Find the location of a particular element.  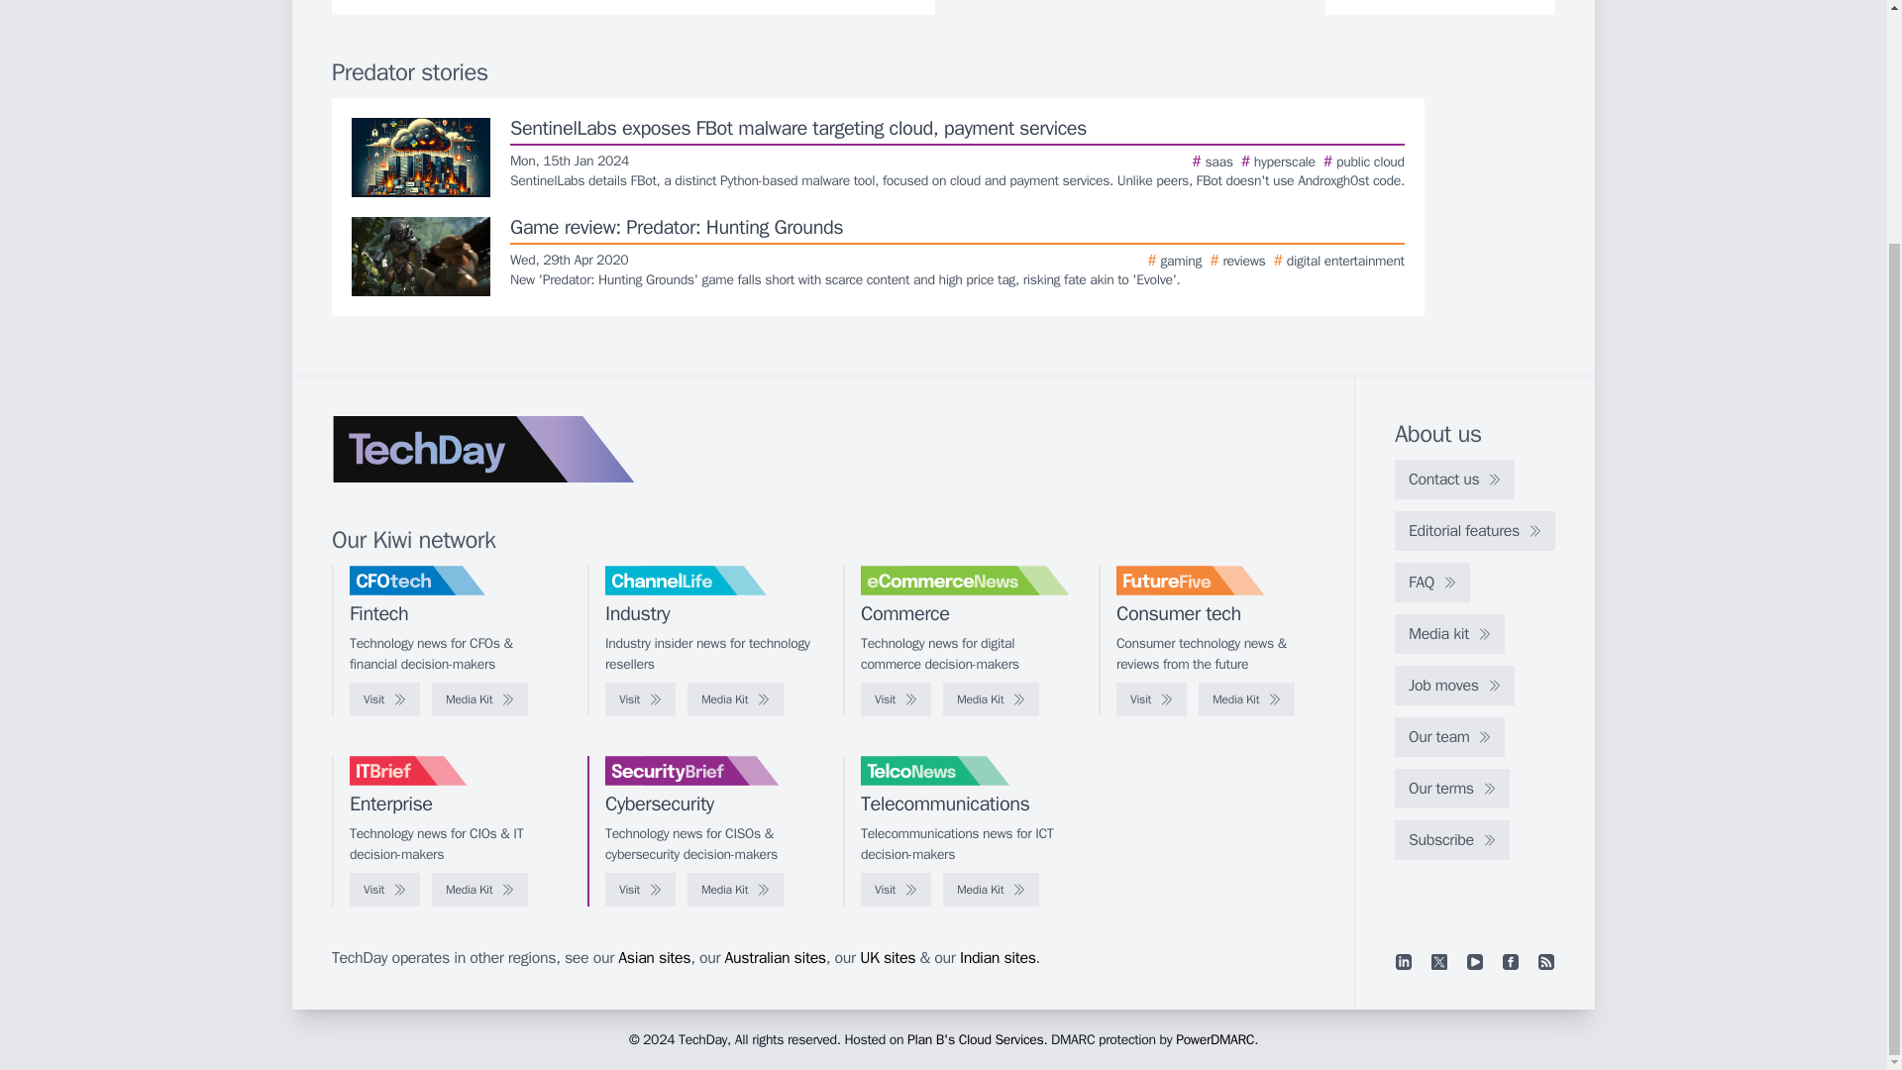

Visit is located at coordinates (640, 699).